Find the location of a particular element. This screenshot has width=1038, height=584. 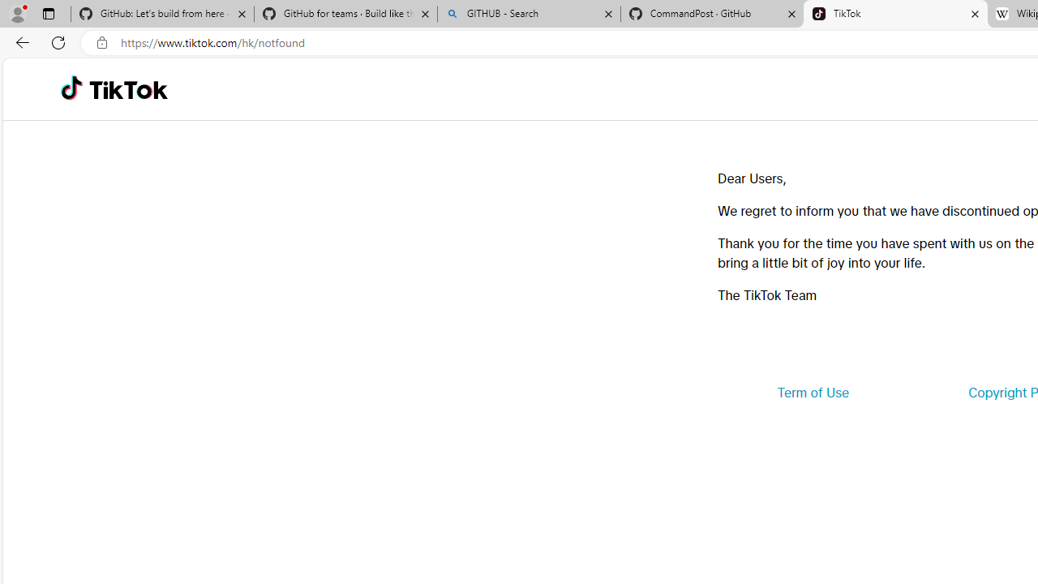

GITHUB - Search is located at coordinates (529, 15).